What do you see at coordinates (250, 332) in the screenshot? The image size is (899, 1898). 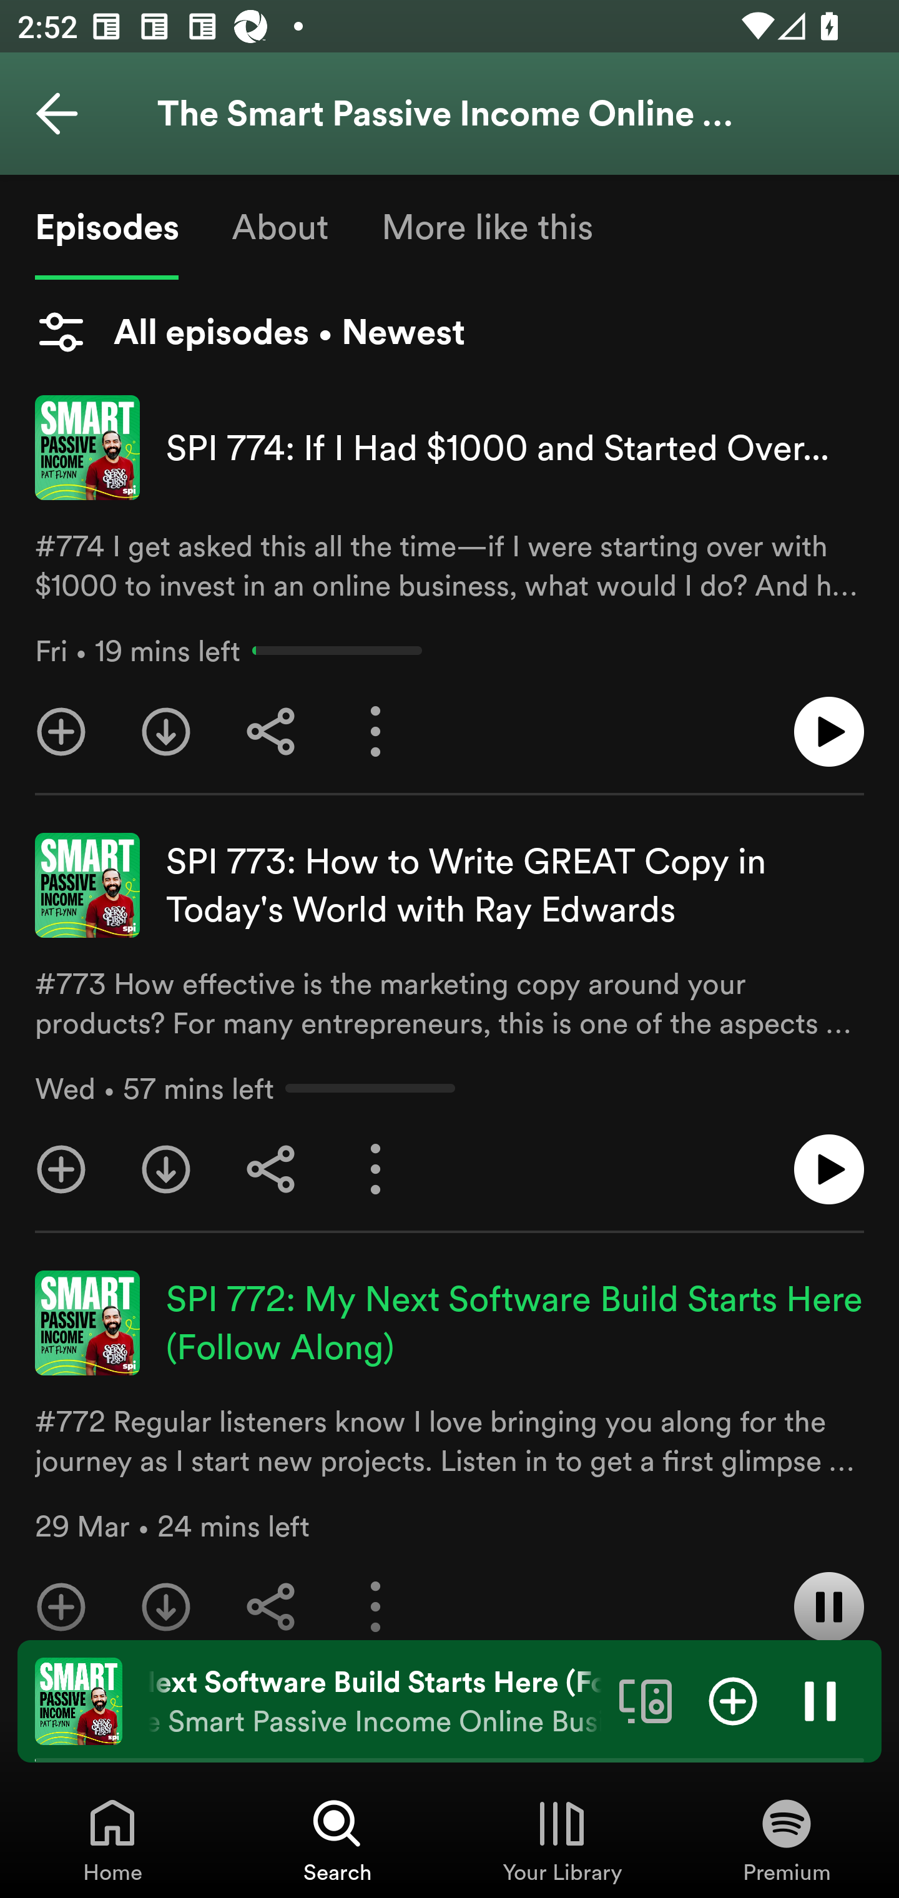 I see `All episodes • Newest` at bounding box center [250, 332].